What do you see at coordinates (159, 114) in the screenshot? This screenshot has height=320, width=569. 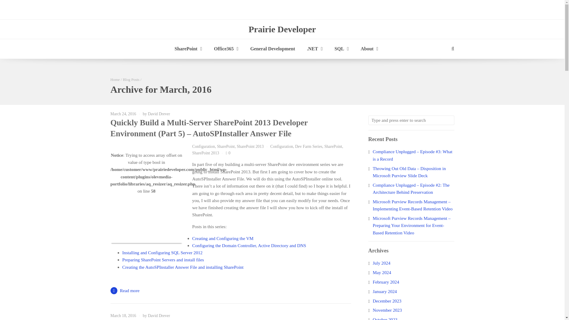 I see `Posts by David Drever` at bounding box center [159, 114].